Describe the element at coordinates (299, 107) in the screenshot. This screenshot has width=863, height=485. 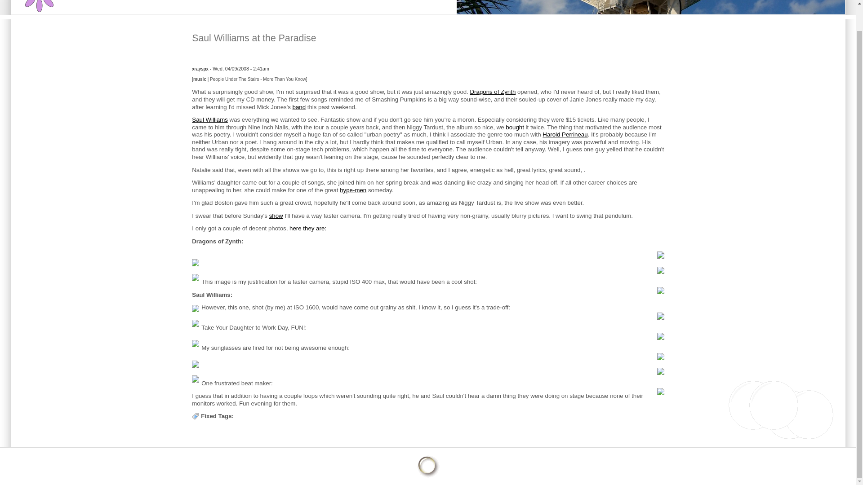
I see `band` at that location.